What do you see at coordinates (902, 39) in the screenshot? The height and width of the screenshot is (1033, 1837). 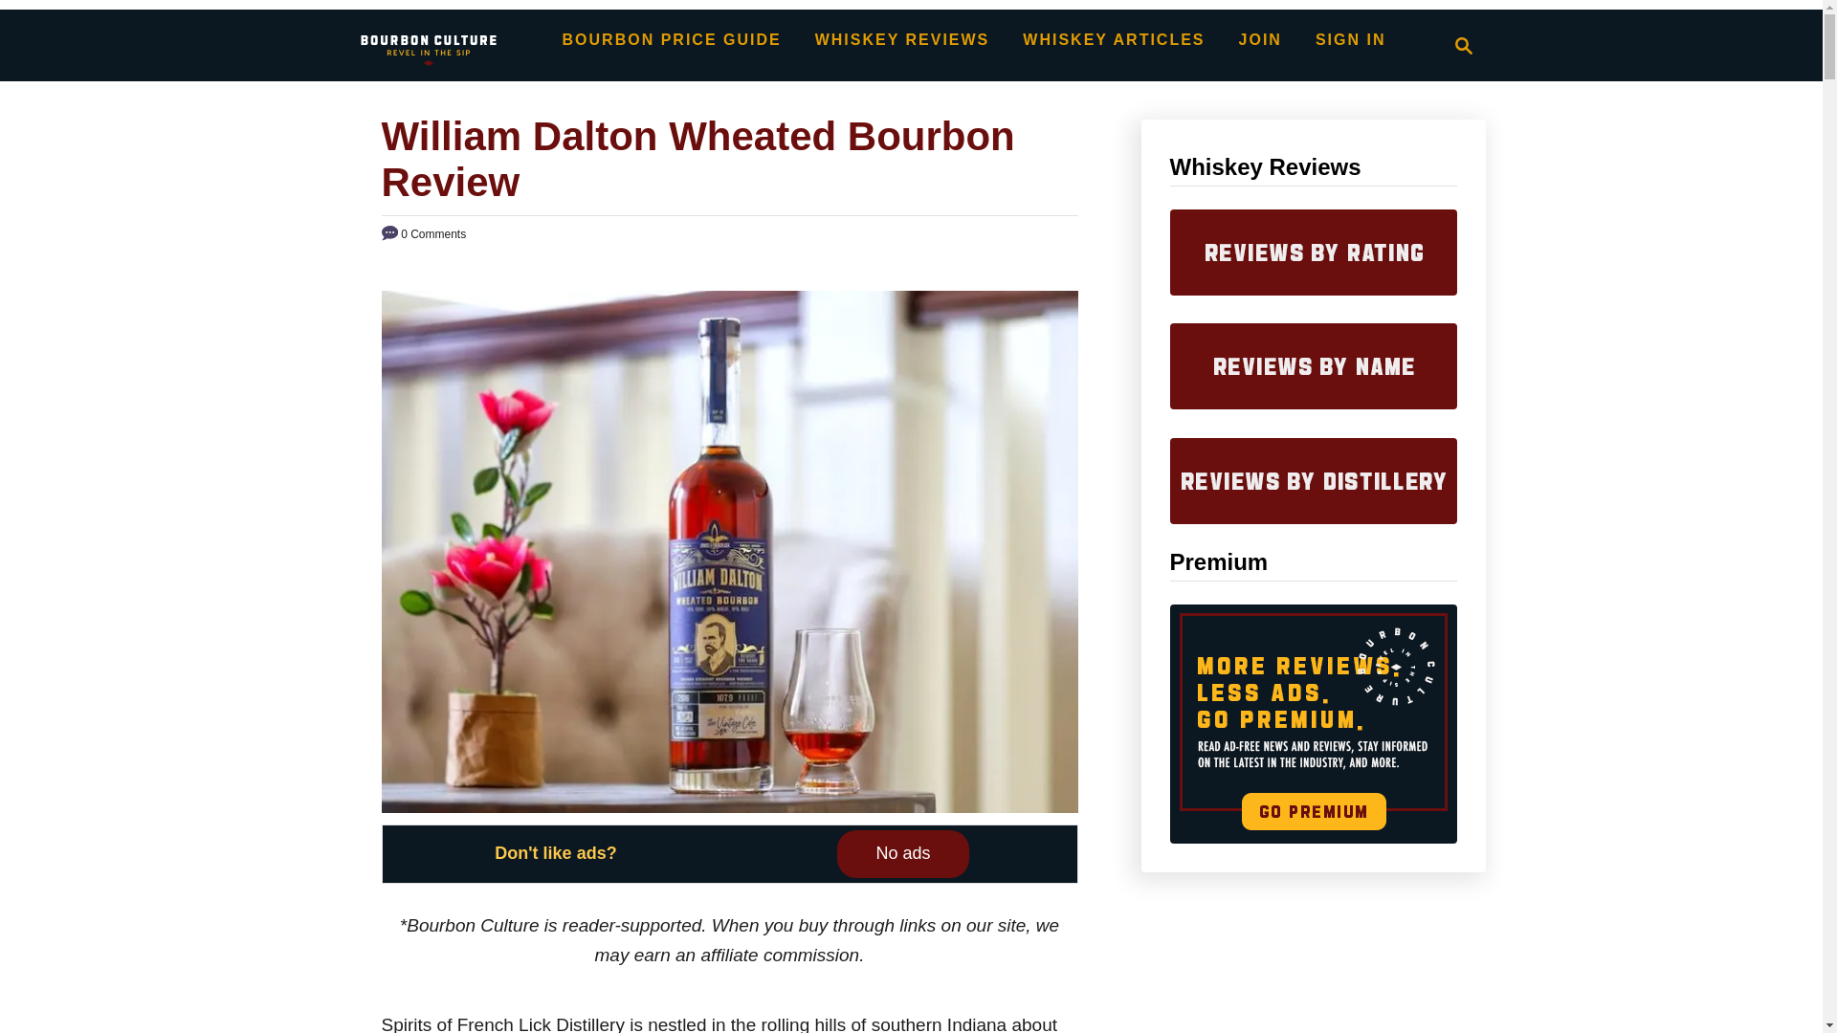 I see `SIGN IN` at bounding box center [902, 39].